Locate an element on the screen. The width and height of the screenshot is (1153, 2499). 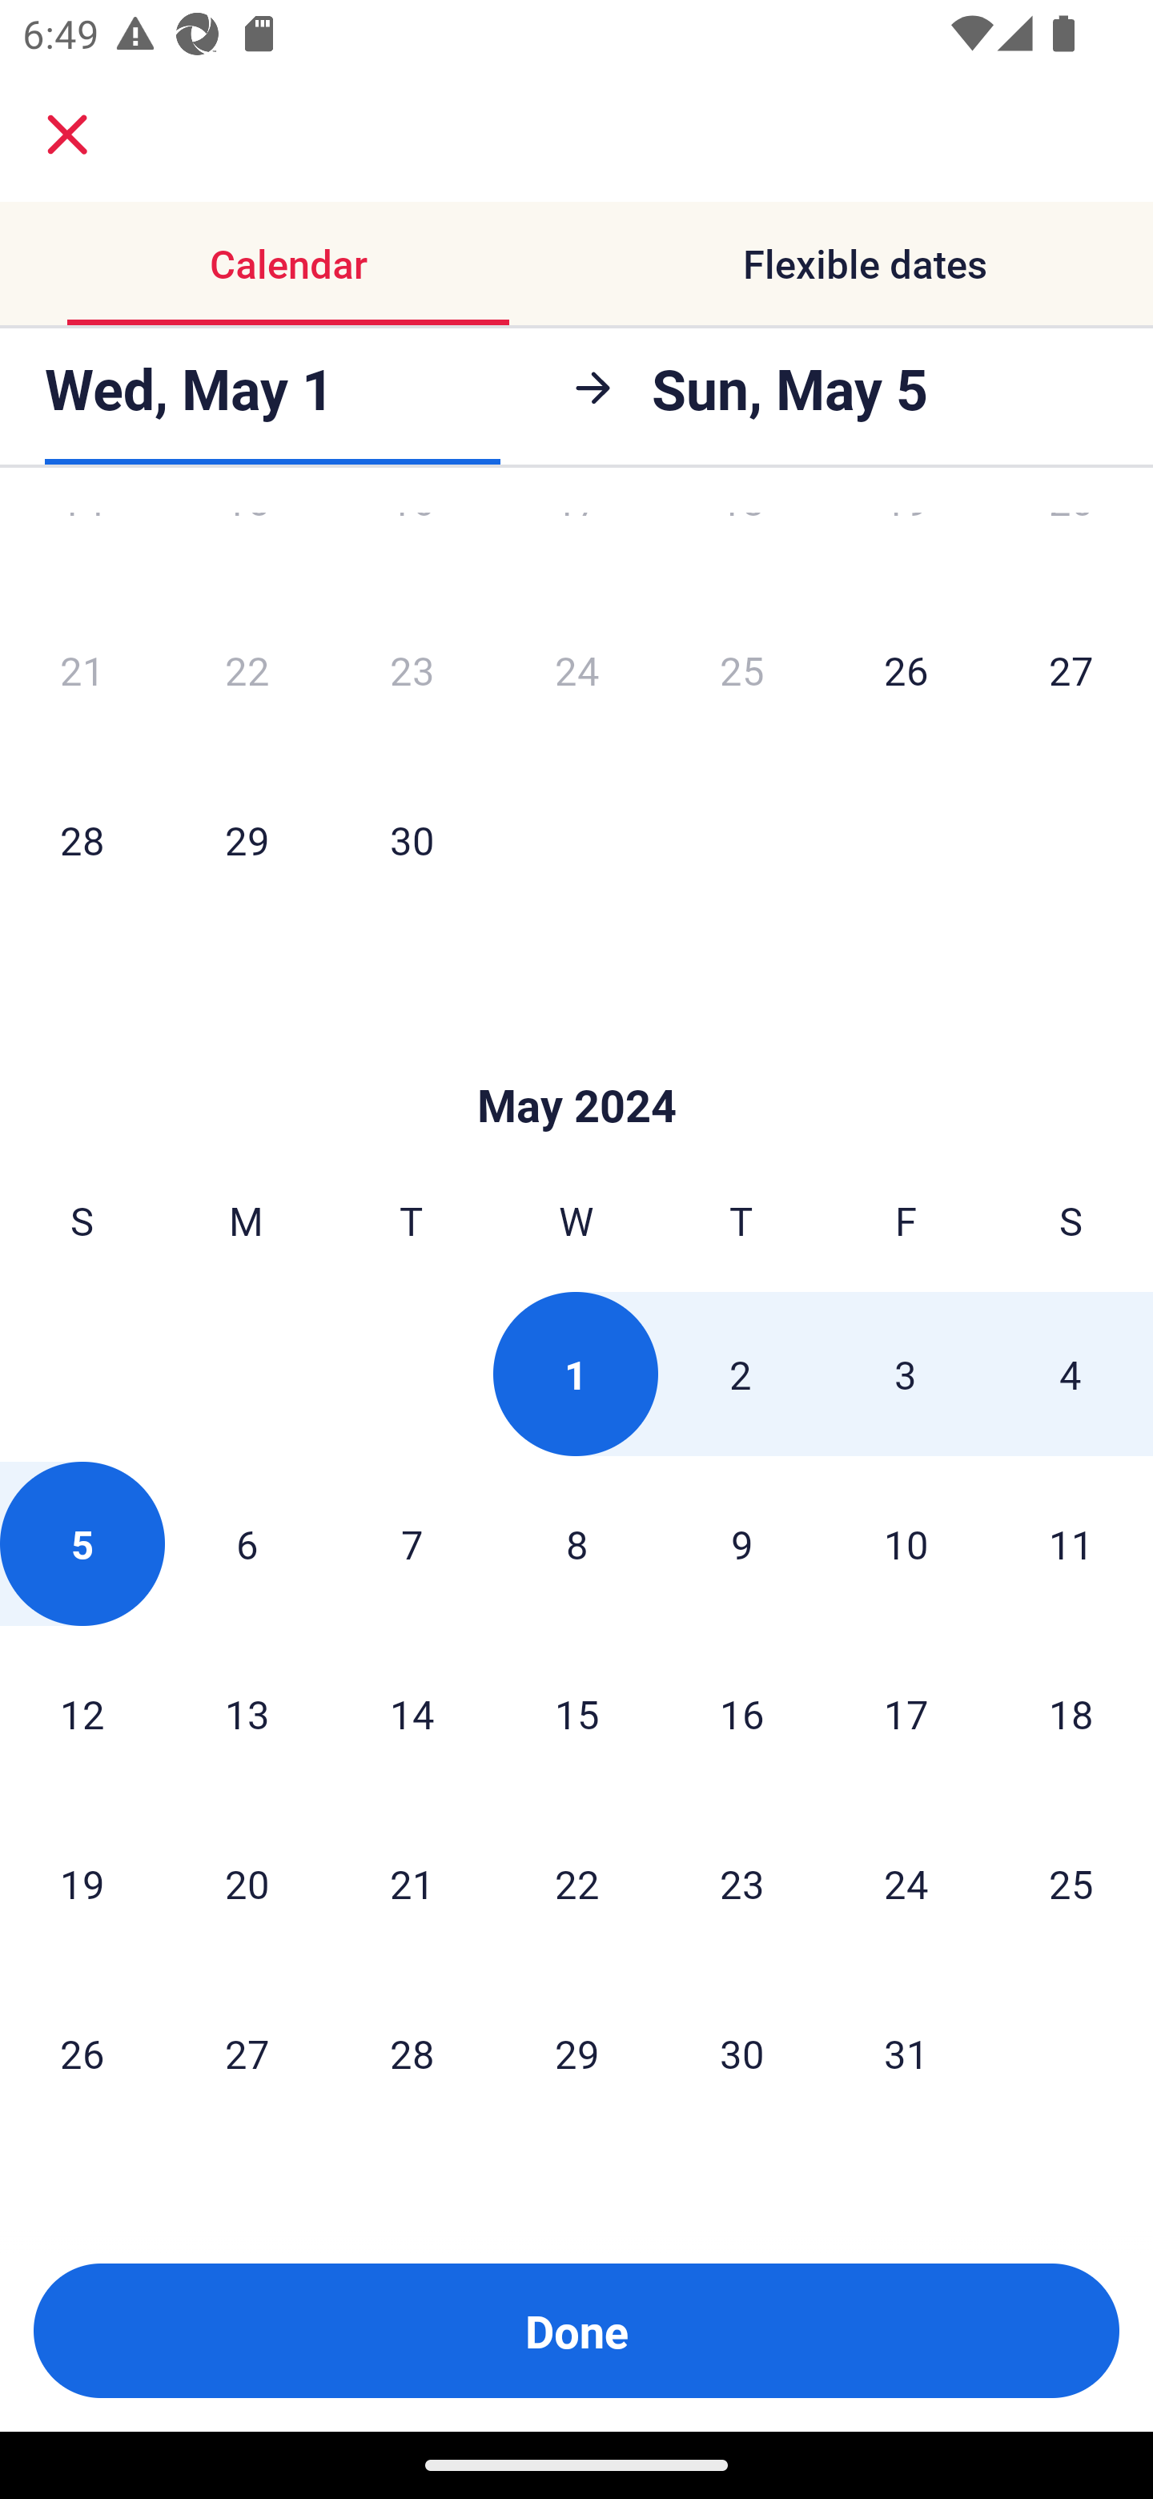
Done is located at coordinates (576, 2331).